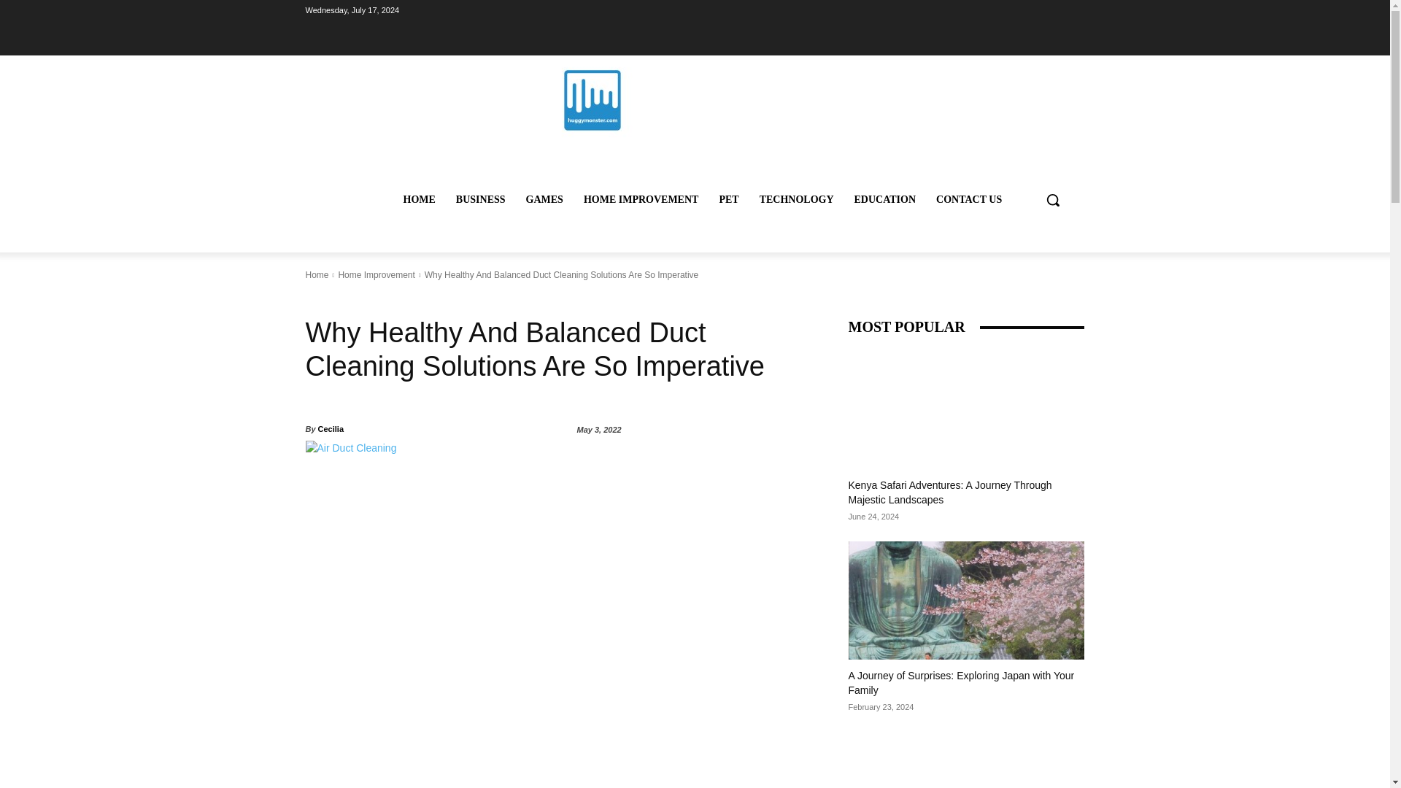  What do you see at coordinates (797, 200) in the screenshot?
I see `TECHNOLOGY` at bounding box center [797, 200].